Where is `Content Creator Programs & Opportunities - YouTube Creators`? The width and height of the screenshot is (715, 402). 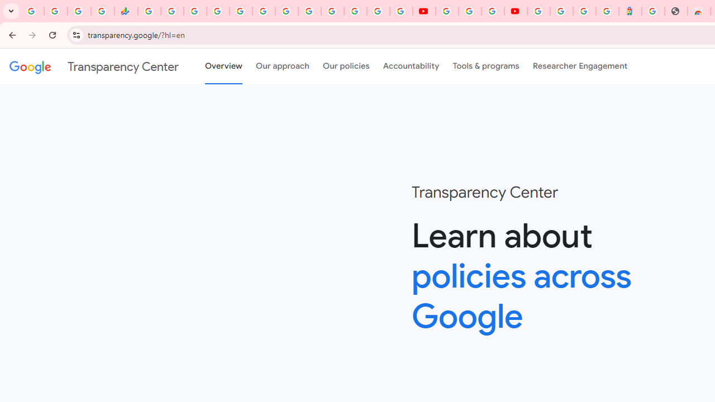
Content Creator Programs & Opportunities - YouTube Creators is located at coordinates (516, 11).